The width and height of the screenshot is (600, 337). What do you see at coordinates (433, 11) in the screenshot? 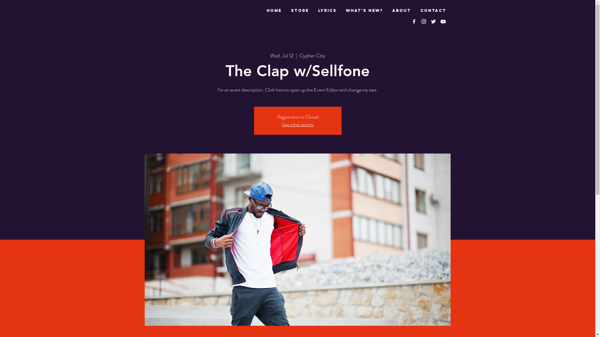
I see `CONTACT` at bounding box center [433, 11].